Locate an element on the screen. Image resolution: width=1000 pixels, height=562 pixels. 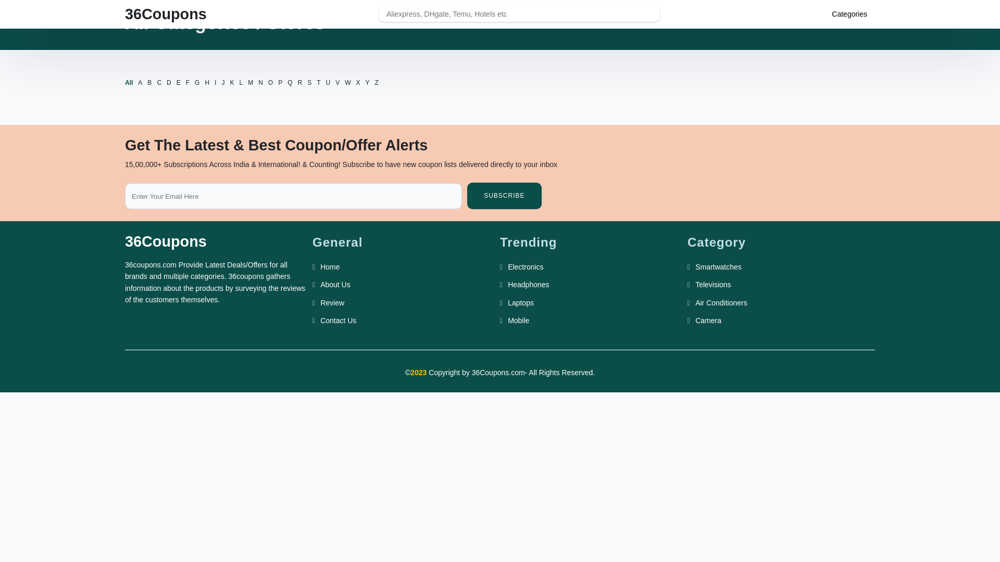
Televisions is located at coordinates (713, 285).